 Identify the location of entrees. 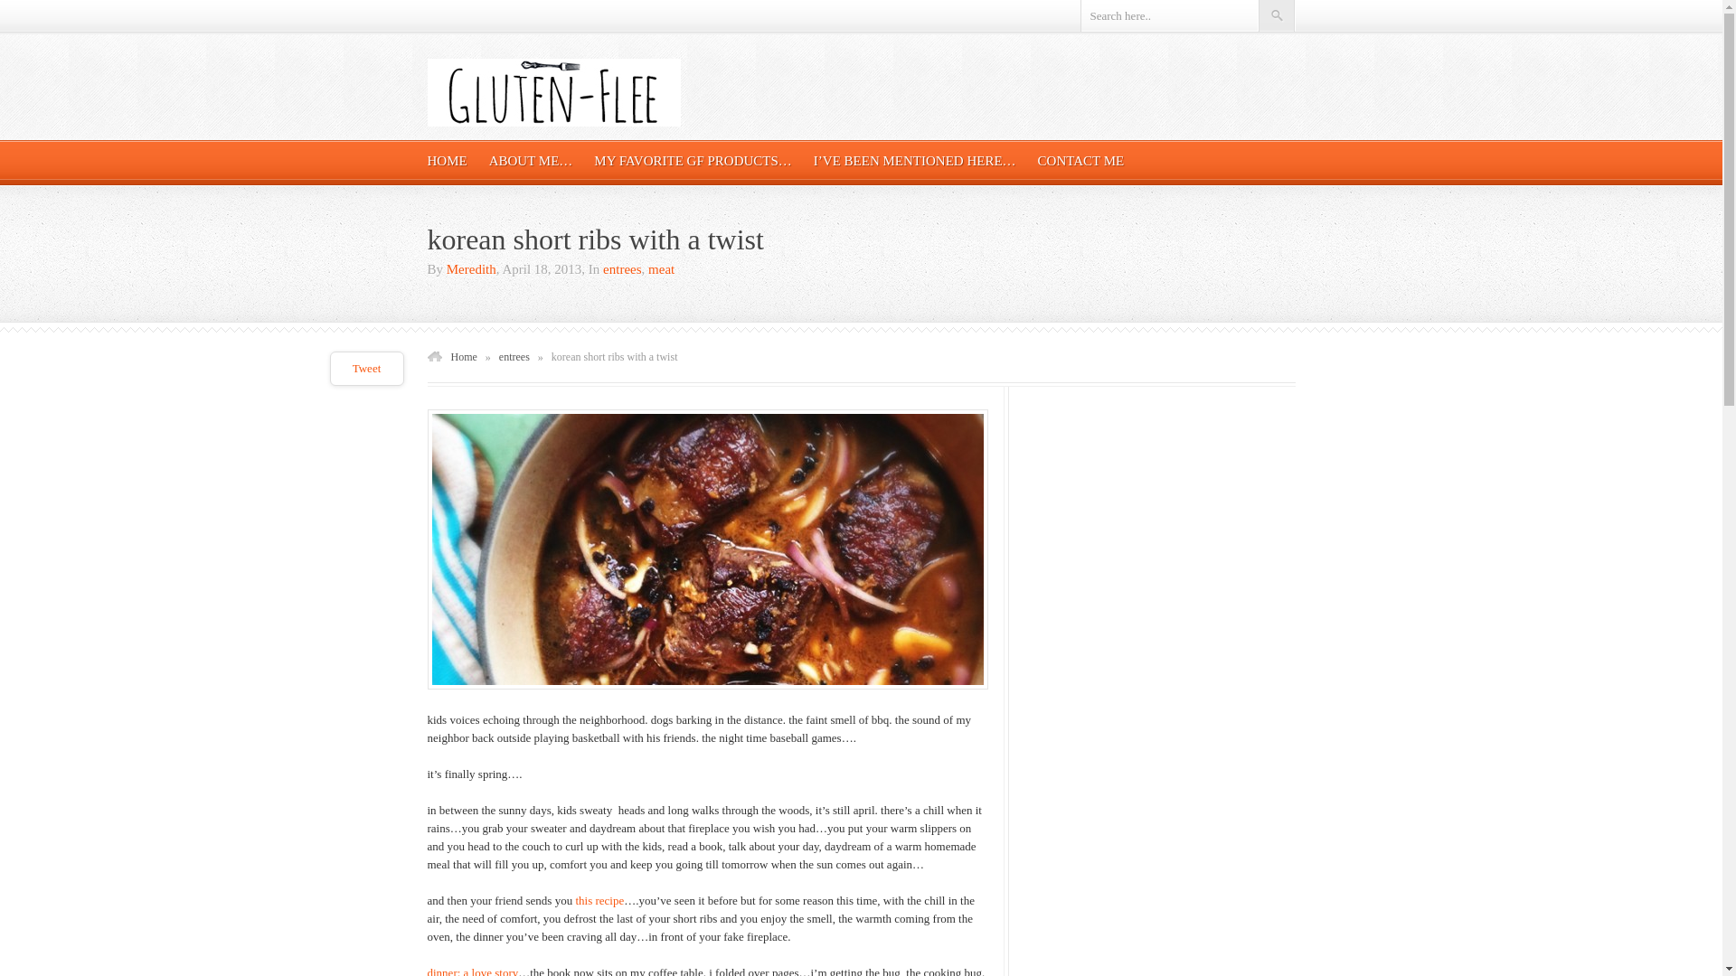
(621, 269).